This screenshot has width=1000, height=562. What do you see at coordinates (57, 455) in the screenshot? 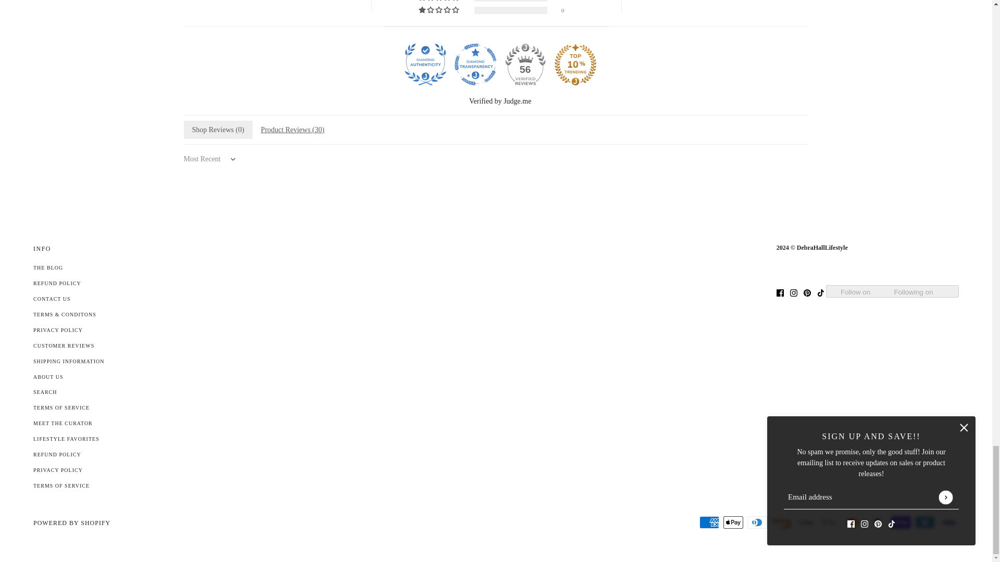
I see `Refund policy` at bounding box center [57, 455].